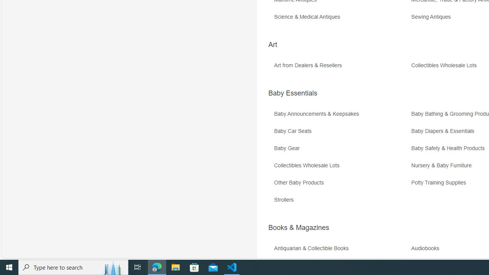  I want to click on Nursery & Baby Furniture, so click(443, 166).